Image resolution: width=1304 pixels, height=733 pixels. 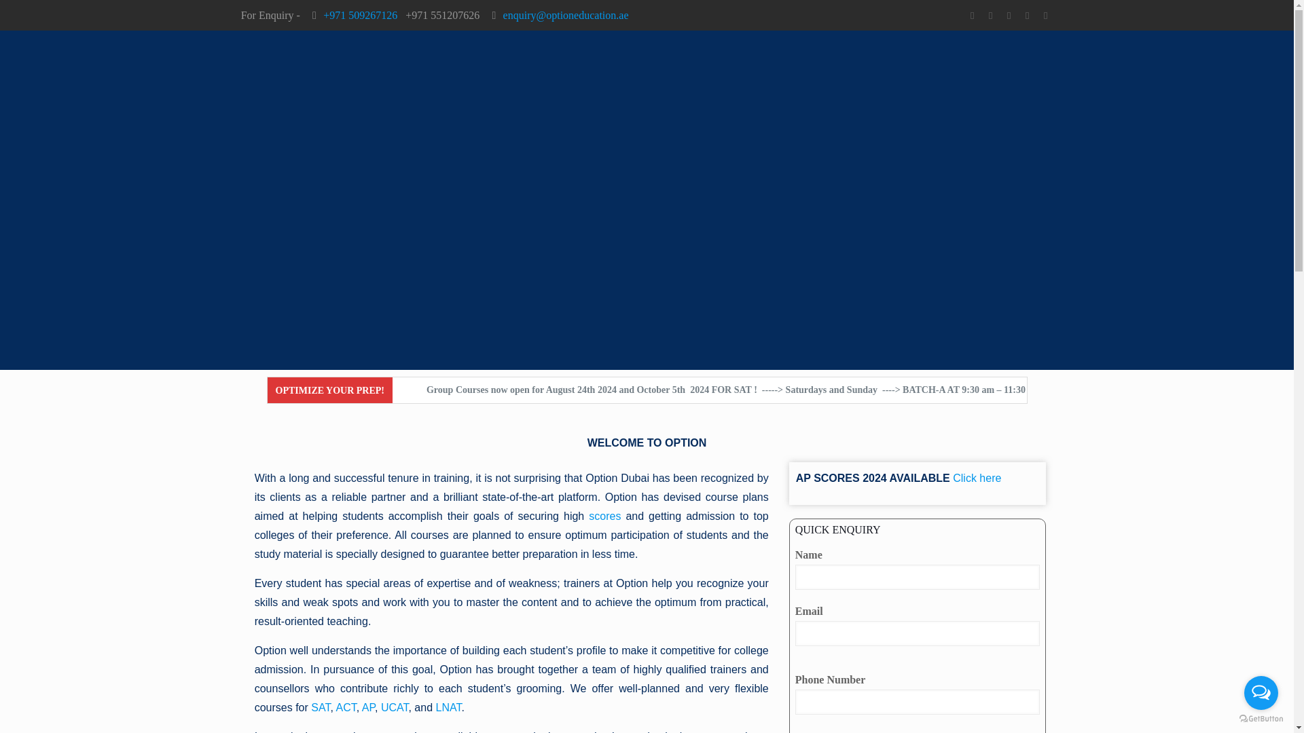 I want to click on LNAT, so click(x=448, y=707).